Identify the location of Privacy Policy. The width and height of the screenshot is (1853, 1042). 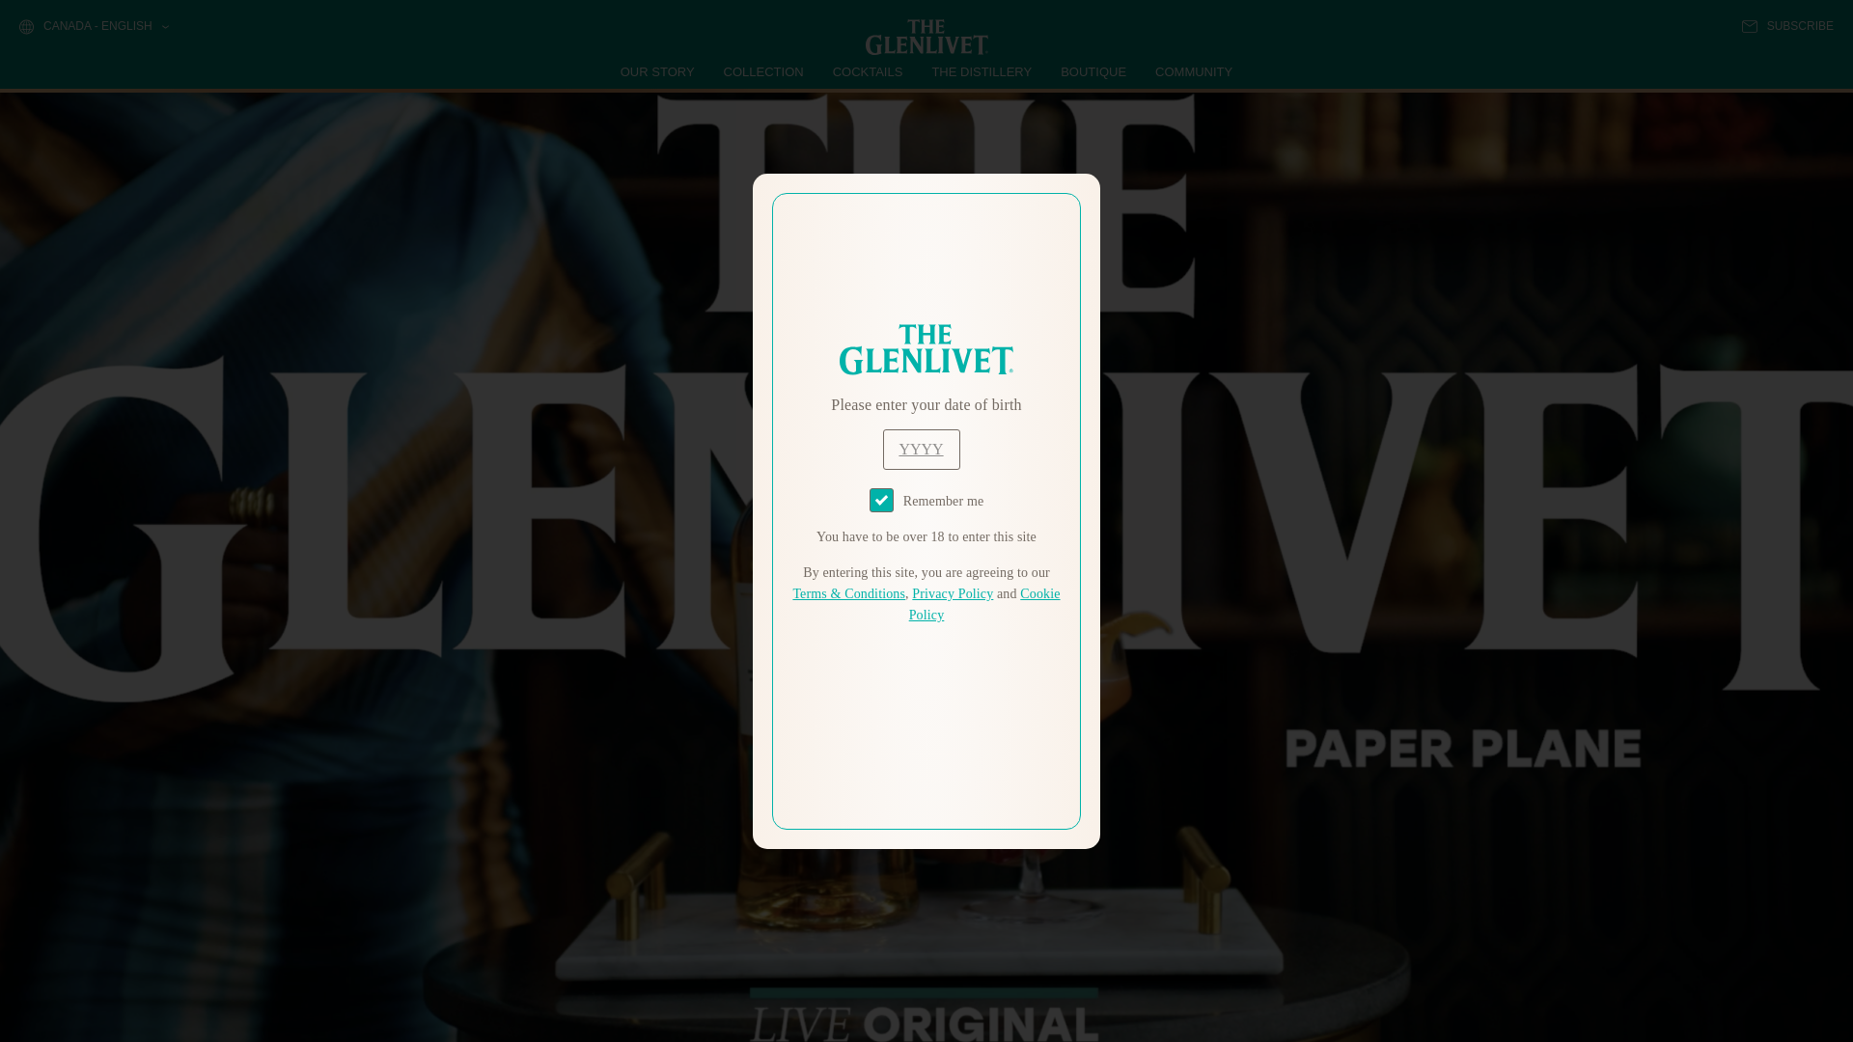
(952, 594).